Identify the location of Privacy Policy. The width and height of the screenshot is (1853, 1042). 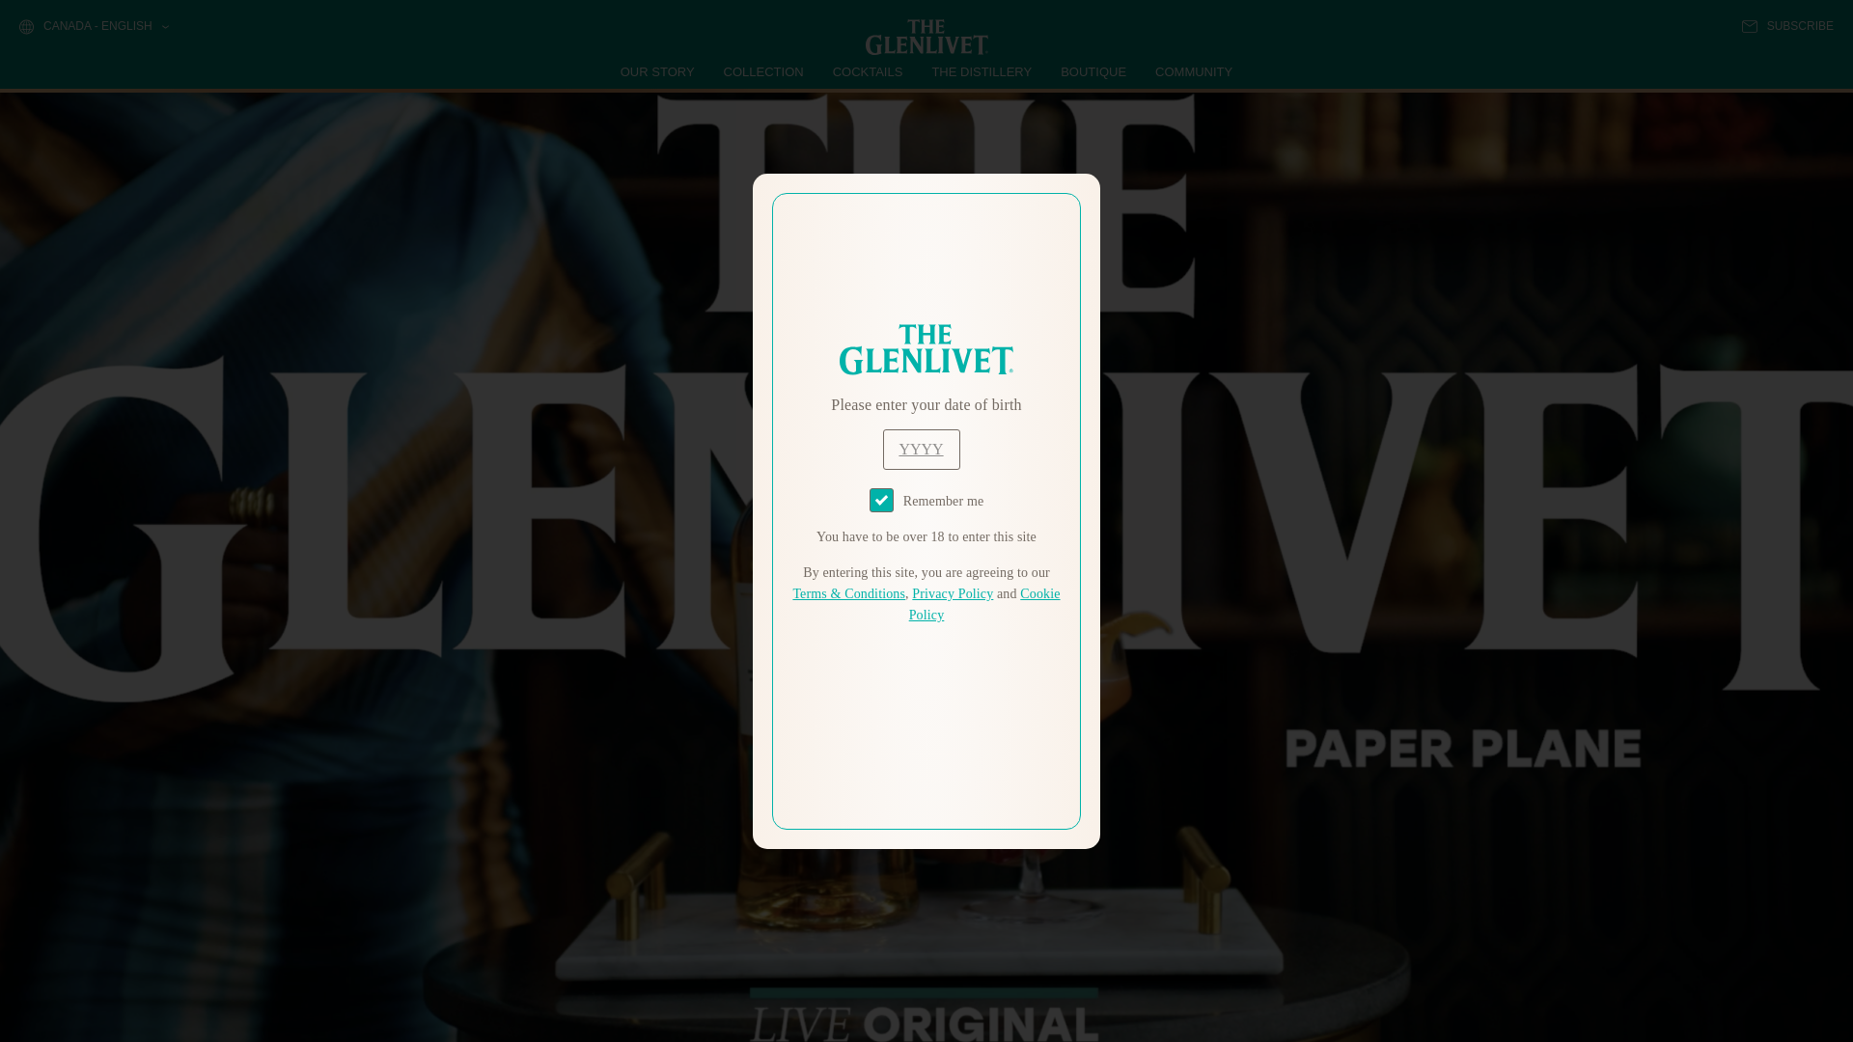
(952, 594).